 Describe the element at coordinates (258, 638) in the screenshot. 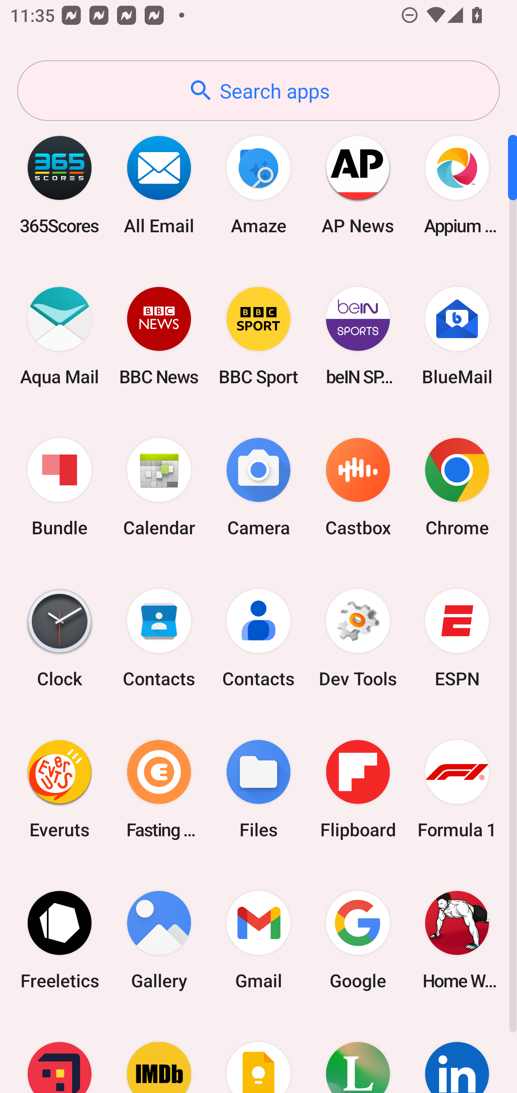

I see `Contacts` at that location.